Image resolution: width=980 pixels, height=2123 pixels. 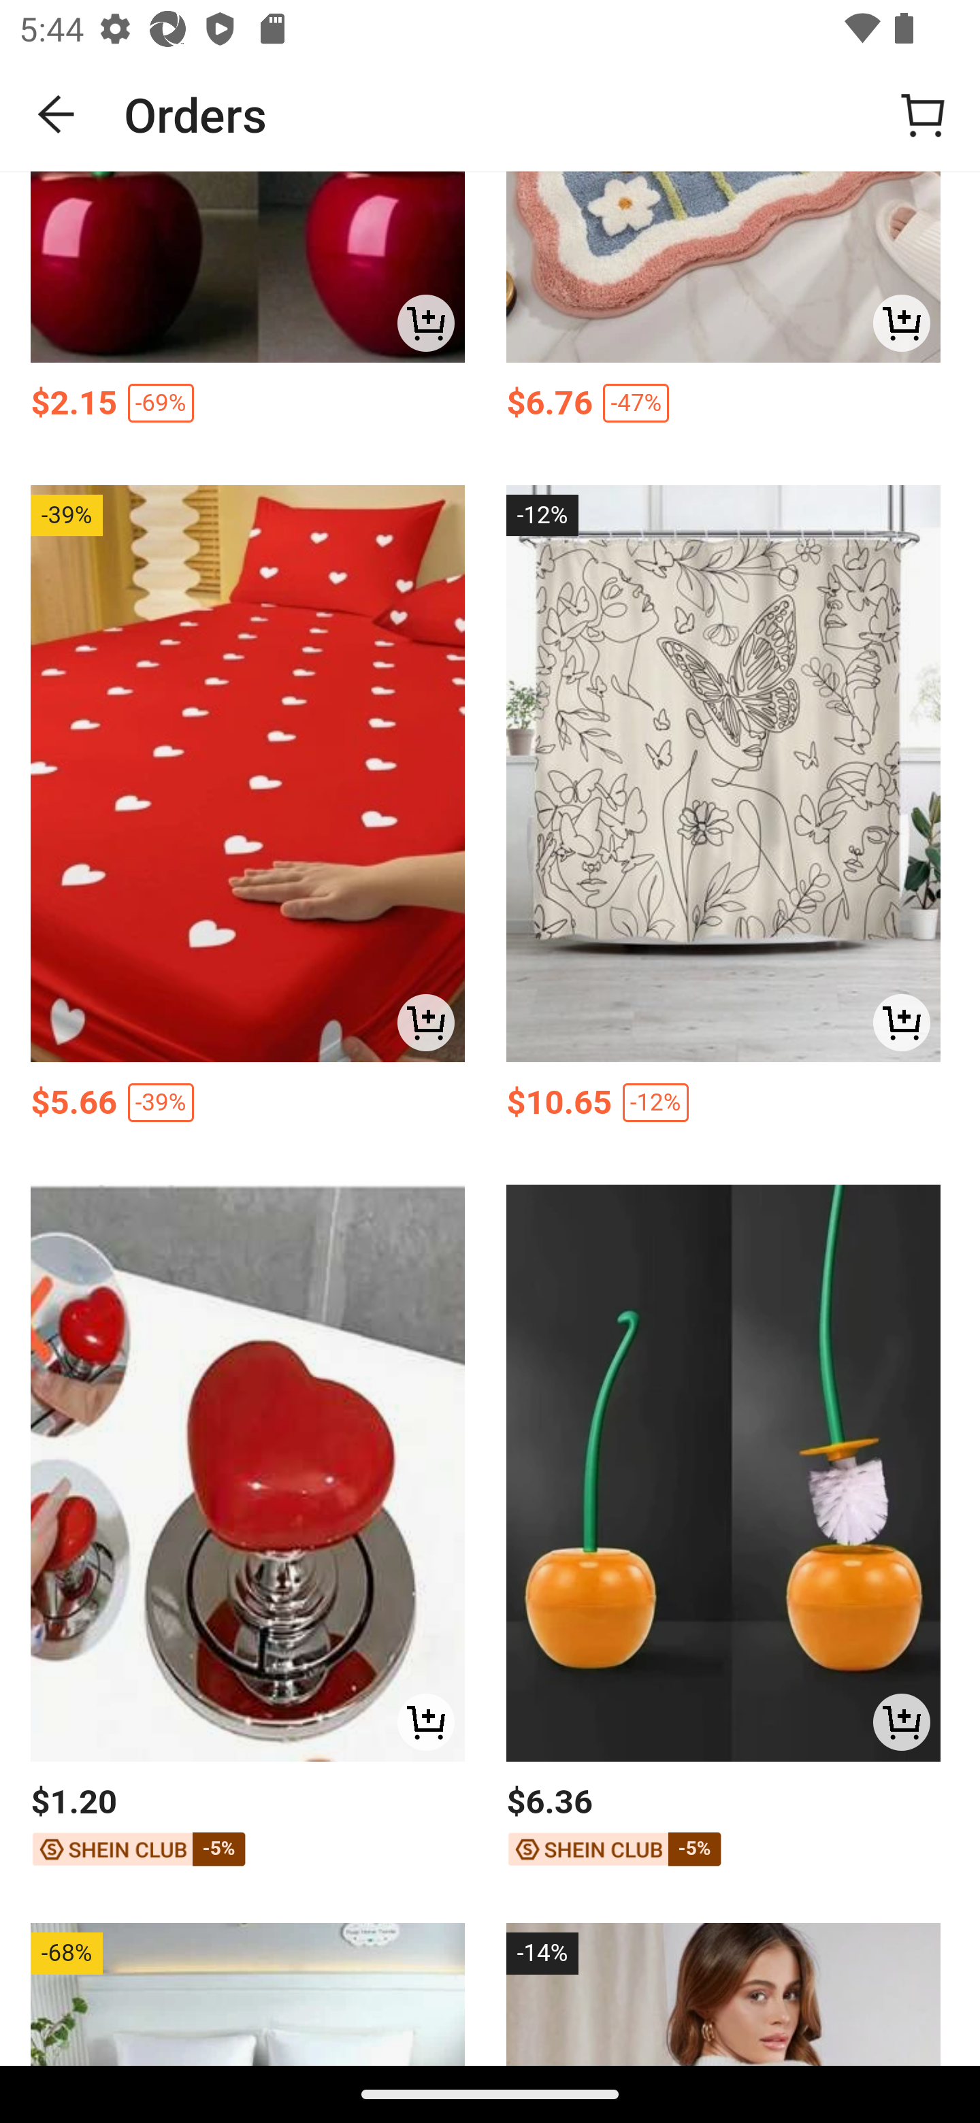 What do you see at coordinates (247, 407) in the screenshot?
I see `$2.15 -69%` at bounding box center [247, 407].